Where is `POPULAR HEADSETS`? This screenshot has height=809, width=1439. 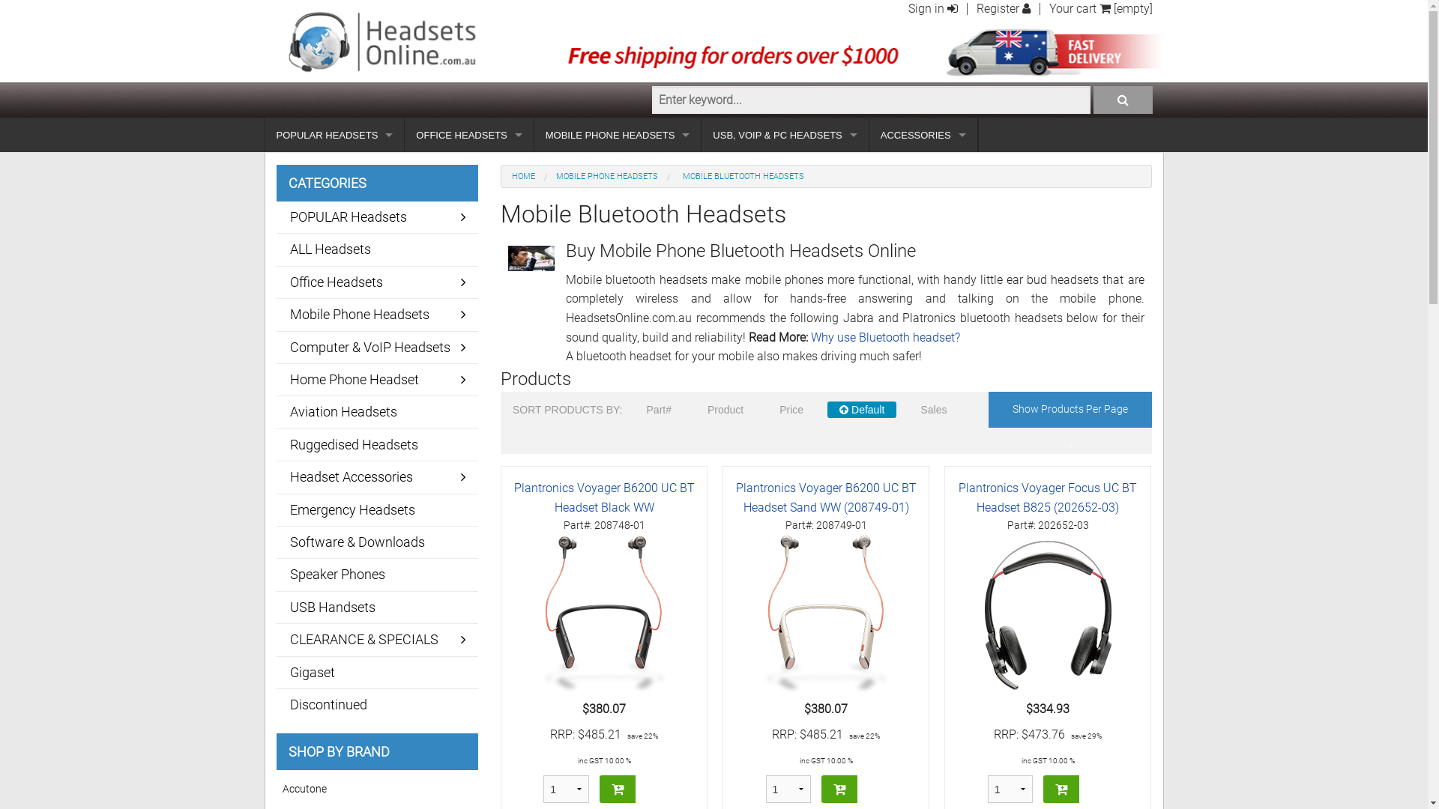 POPULAR HEADSETS is located at coordinates (335, 135).